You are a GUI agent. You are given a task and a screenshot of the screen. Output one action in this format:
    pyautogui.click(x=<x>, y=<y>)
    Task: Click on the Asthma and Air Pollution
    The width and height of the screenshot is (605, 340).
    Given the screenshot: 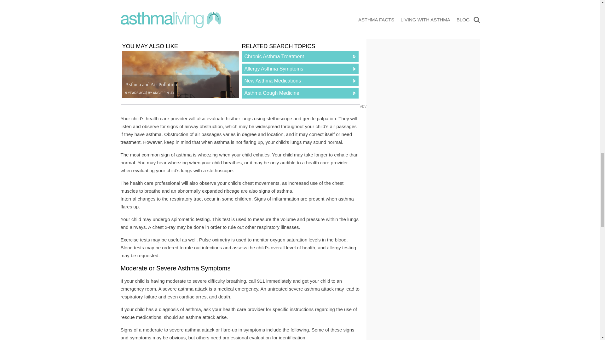 What is the action you would take?
    pyautogui.click(x=151, y=84)
    